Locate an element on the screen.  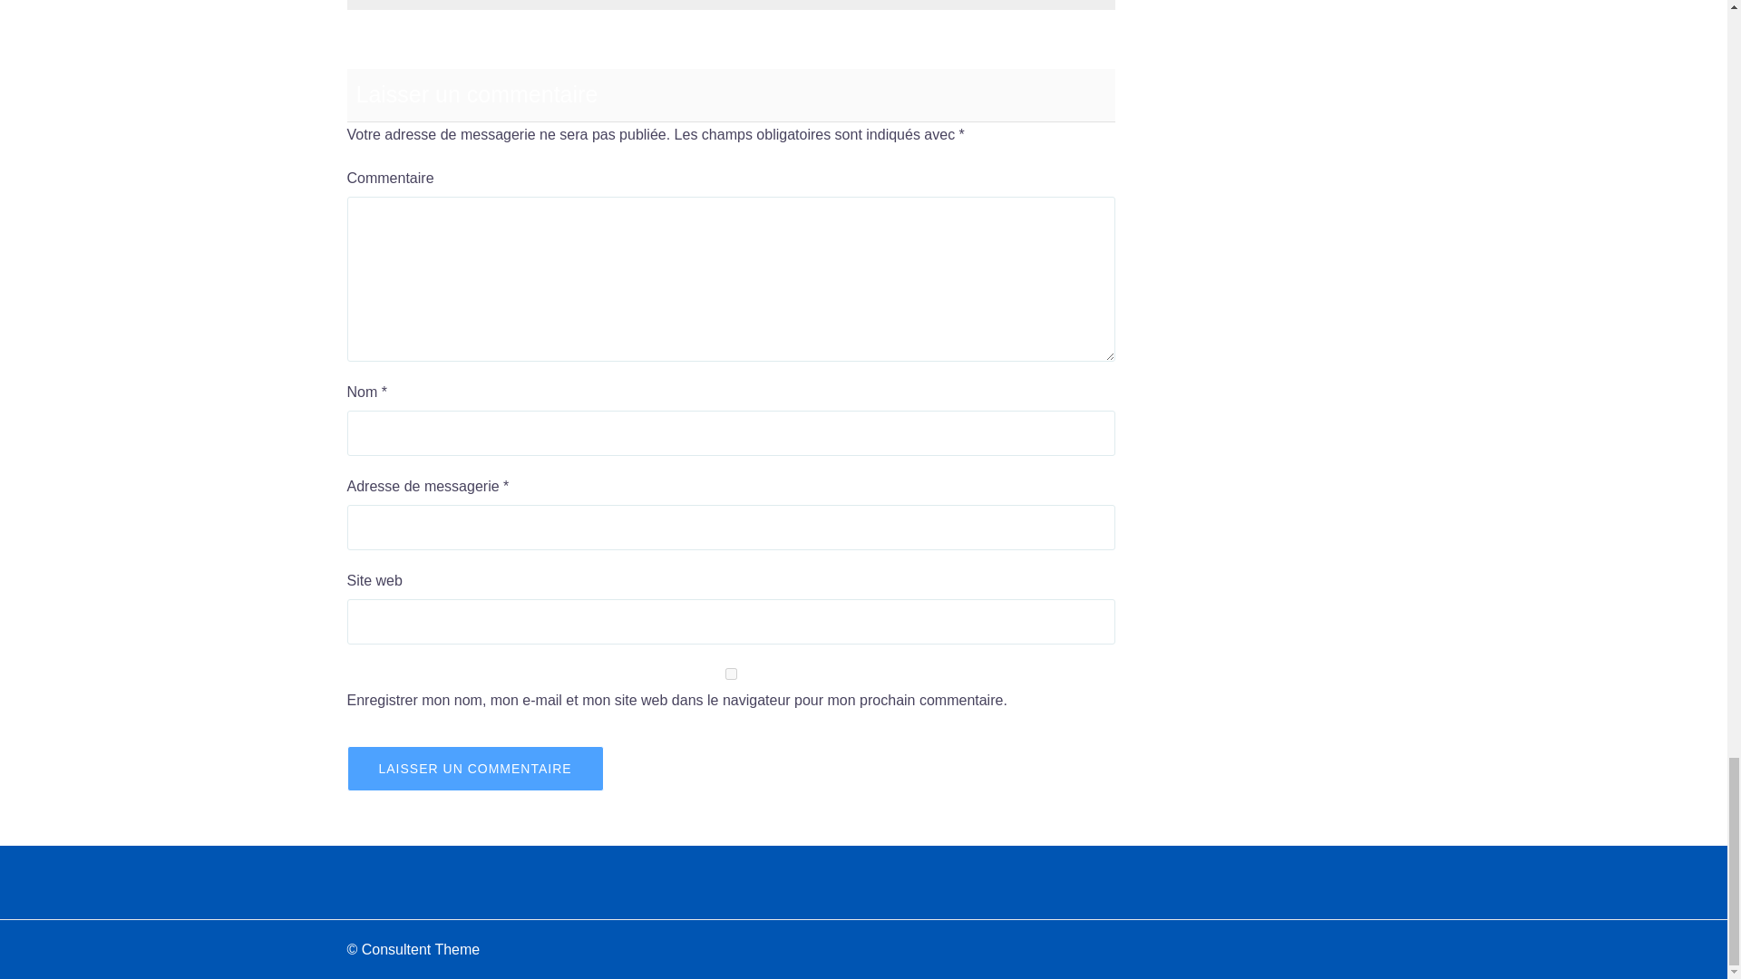
yes is located at coordinates (731, 673).